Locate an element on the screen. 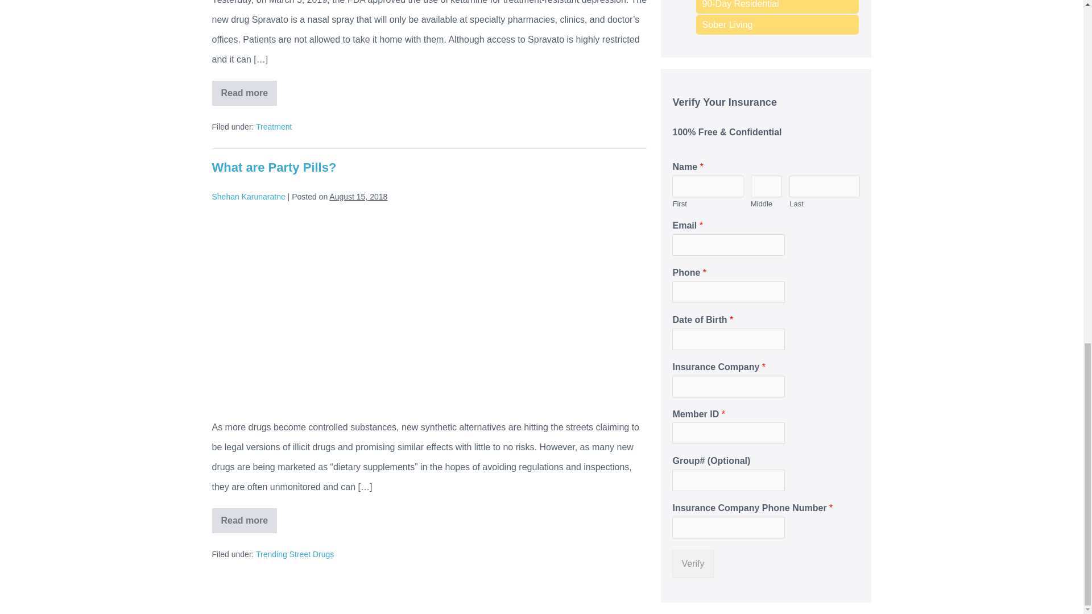 This screenshot has height=614, width=1092. What are Party Pills? is located at coordinates (274, 167).